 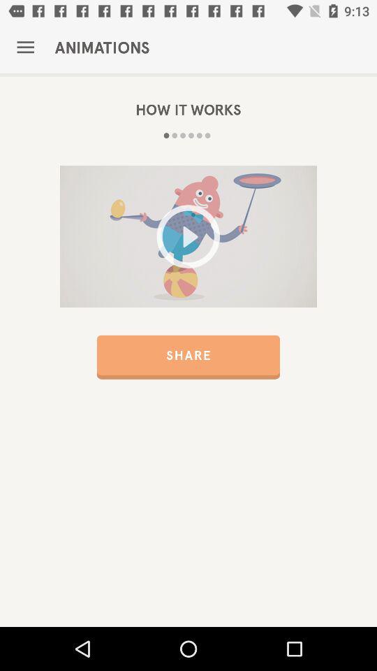 I want to click on click play button, so click(x=188, y=236).